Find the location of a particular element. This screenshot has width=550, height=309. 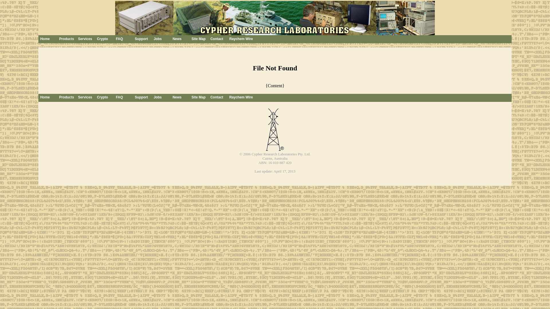

Services is located at coordinates (95, 39).